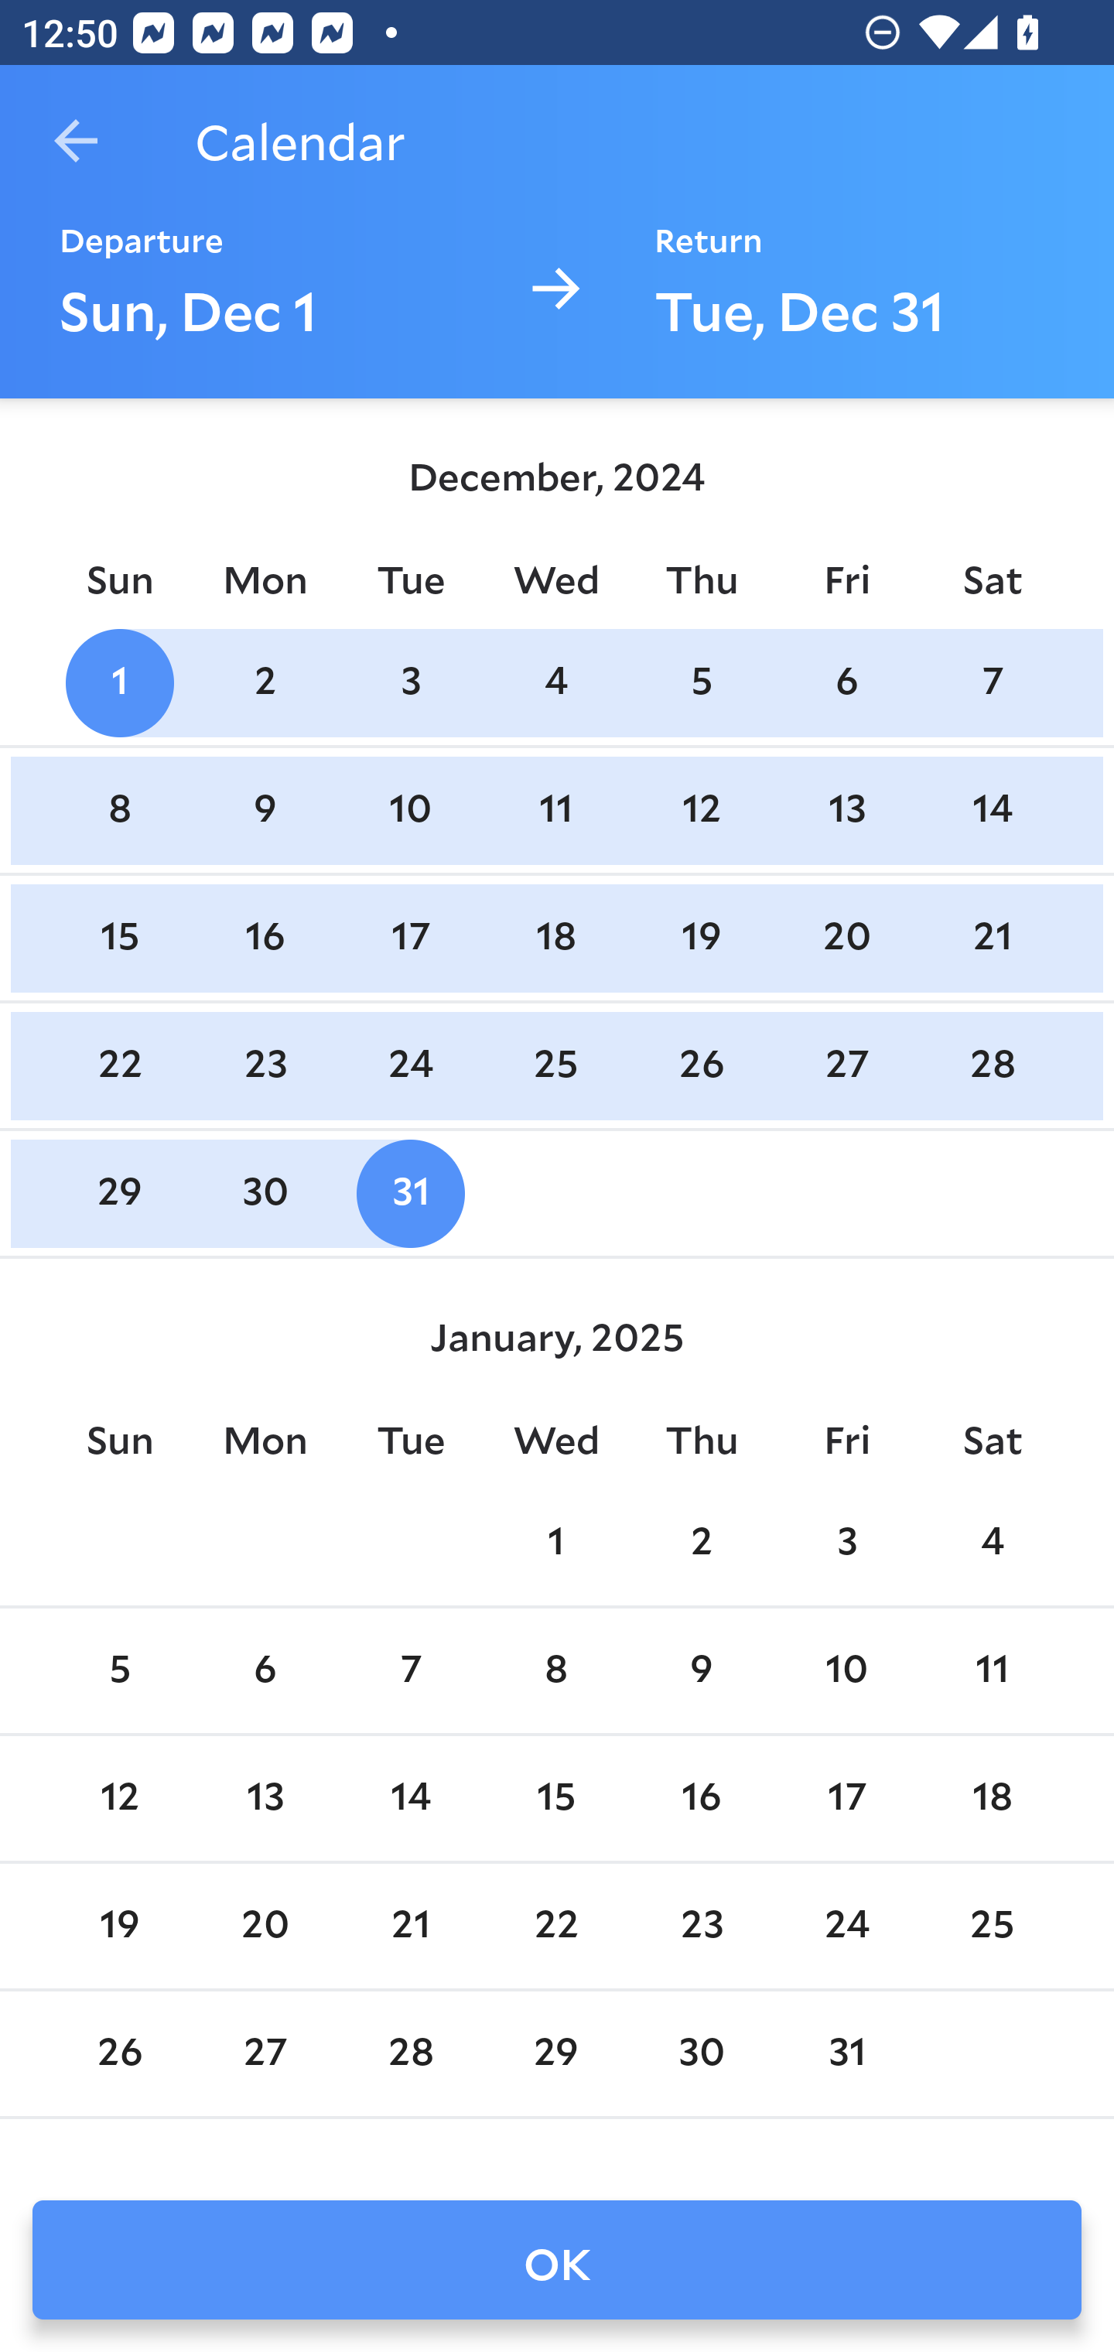 Image resolution: width=1114 pixels, height=2352 pixels. I want to click on Navigate up, so click(76, 141).